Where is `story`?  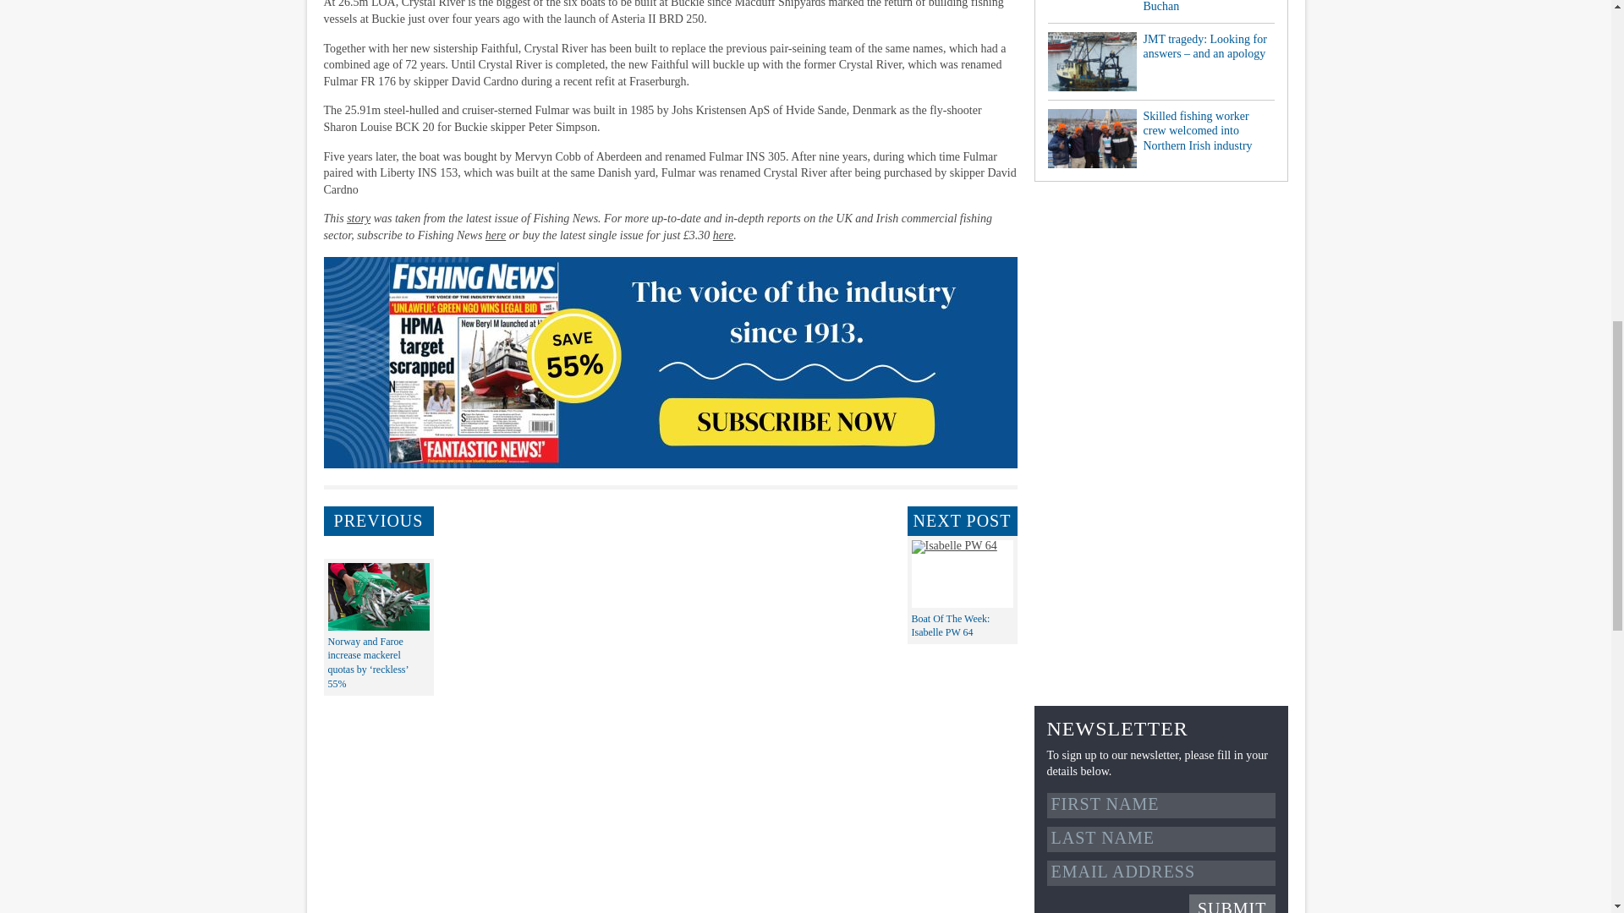 story is located at coordinates (359, 218).